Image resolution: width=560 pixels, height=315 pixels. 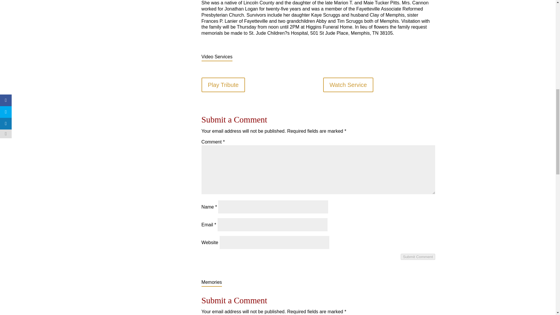 What do you see at coordinates (348, 85) in the screenshot?
I see `Watch Service` at bounding box center [348, 85].